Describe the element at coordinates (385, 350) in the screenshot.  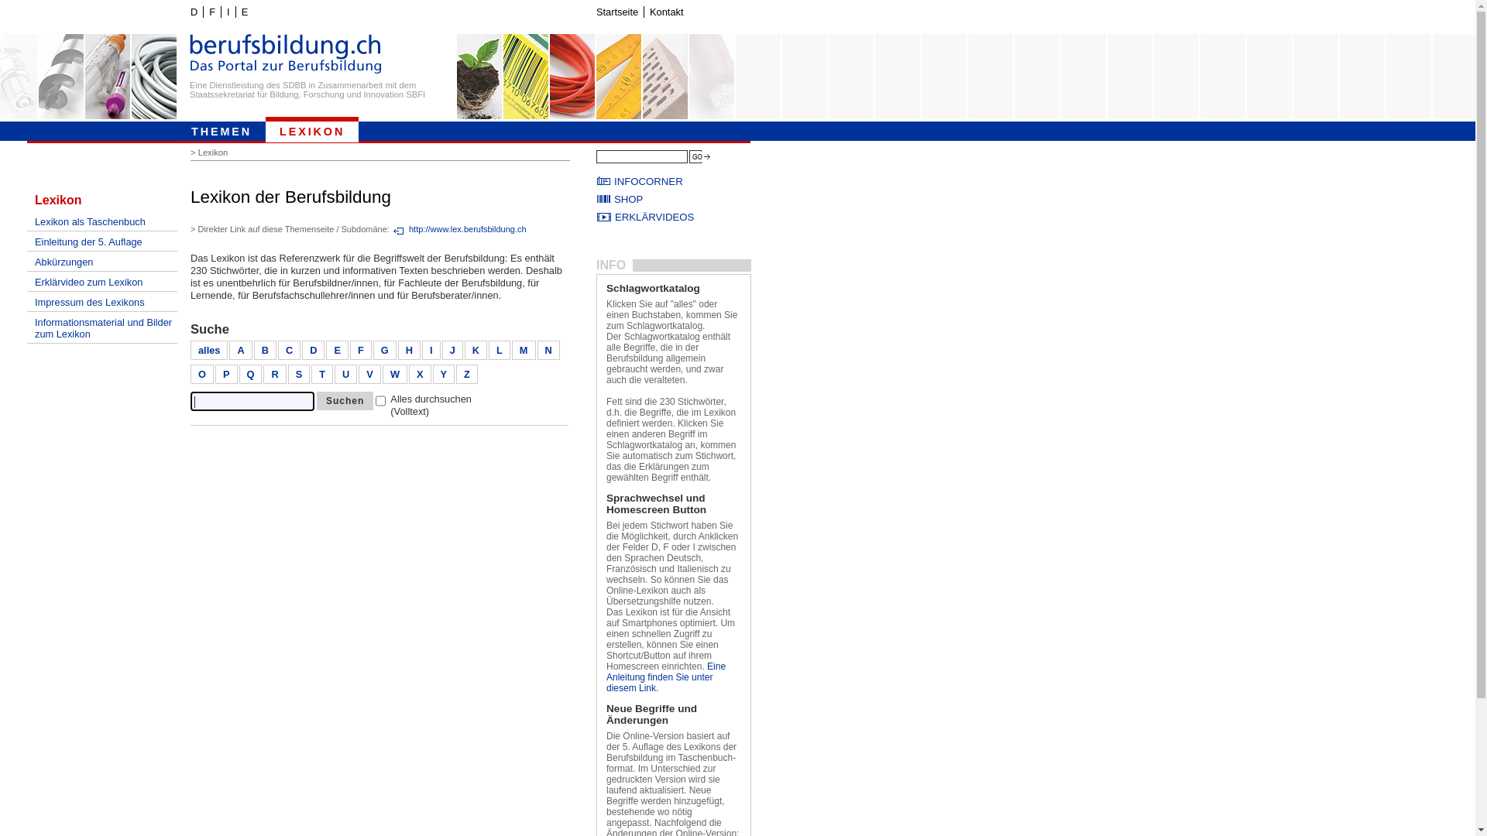
I see `G` at that location.